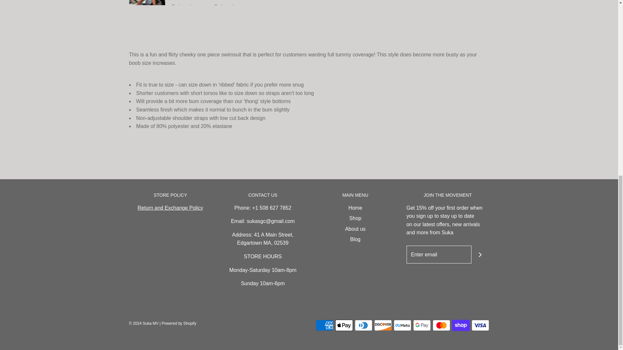 The width and height of the screenshot is (623, 350). What do you see at coordinates (461, 325) in the screenshot?
I see `Shop Pay` at bounding box center [461, 325].